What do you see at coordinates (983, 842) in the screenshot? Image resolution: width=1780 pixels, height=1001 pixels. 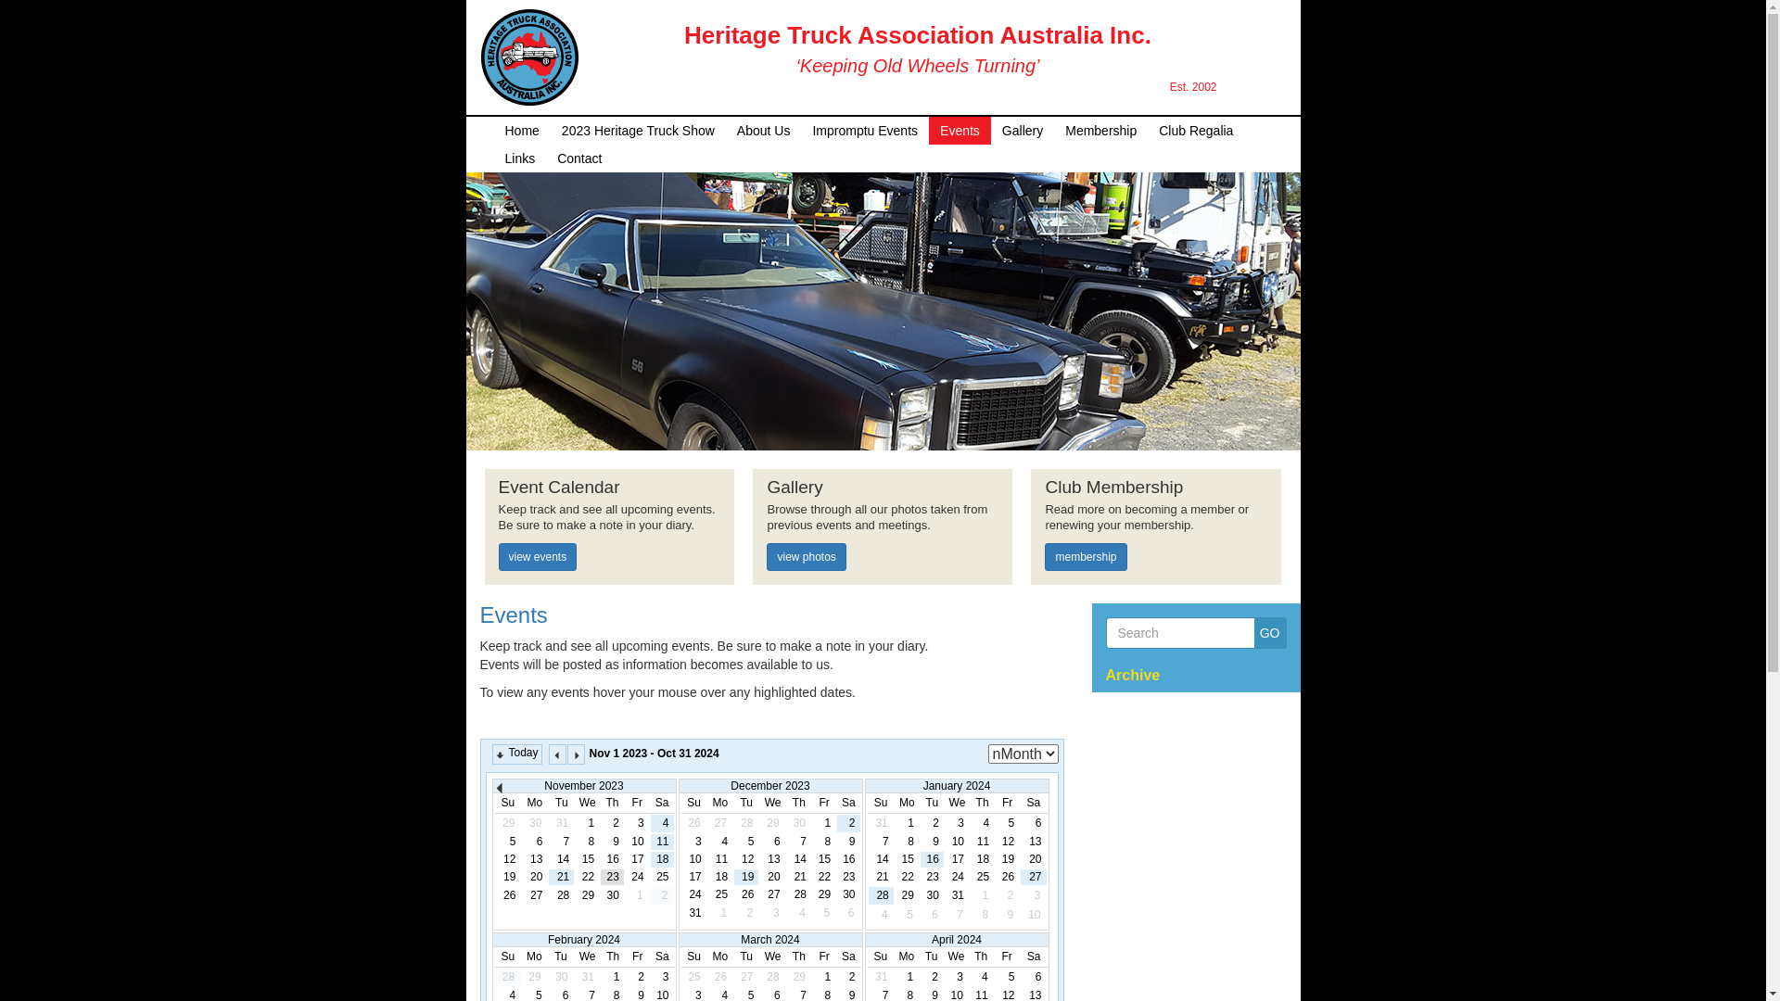 I see `11` at bounding box center [983, 842].